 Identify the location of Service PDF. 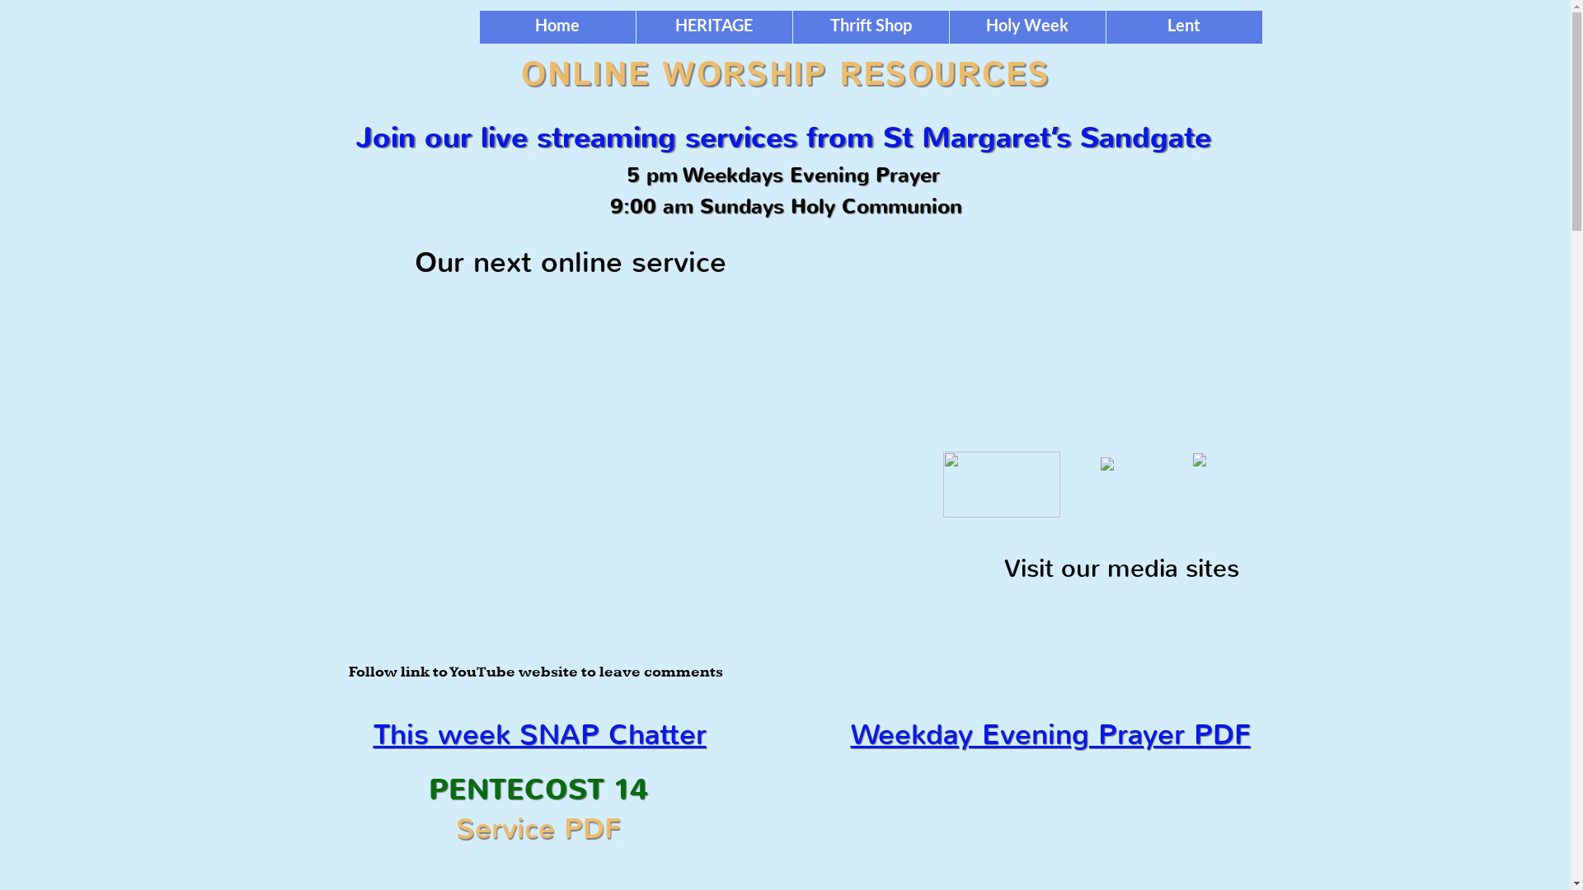
(538, 829).